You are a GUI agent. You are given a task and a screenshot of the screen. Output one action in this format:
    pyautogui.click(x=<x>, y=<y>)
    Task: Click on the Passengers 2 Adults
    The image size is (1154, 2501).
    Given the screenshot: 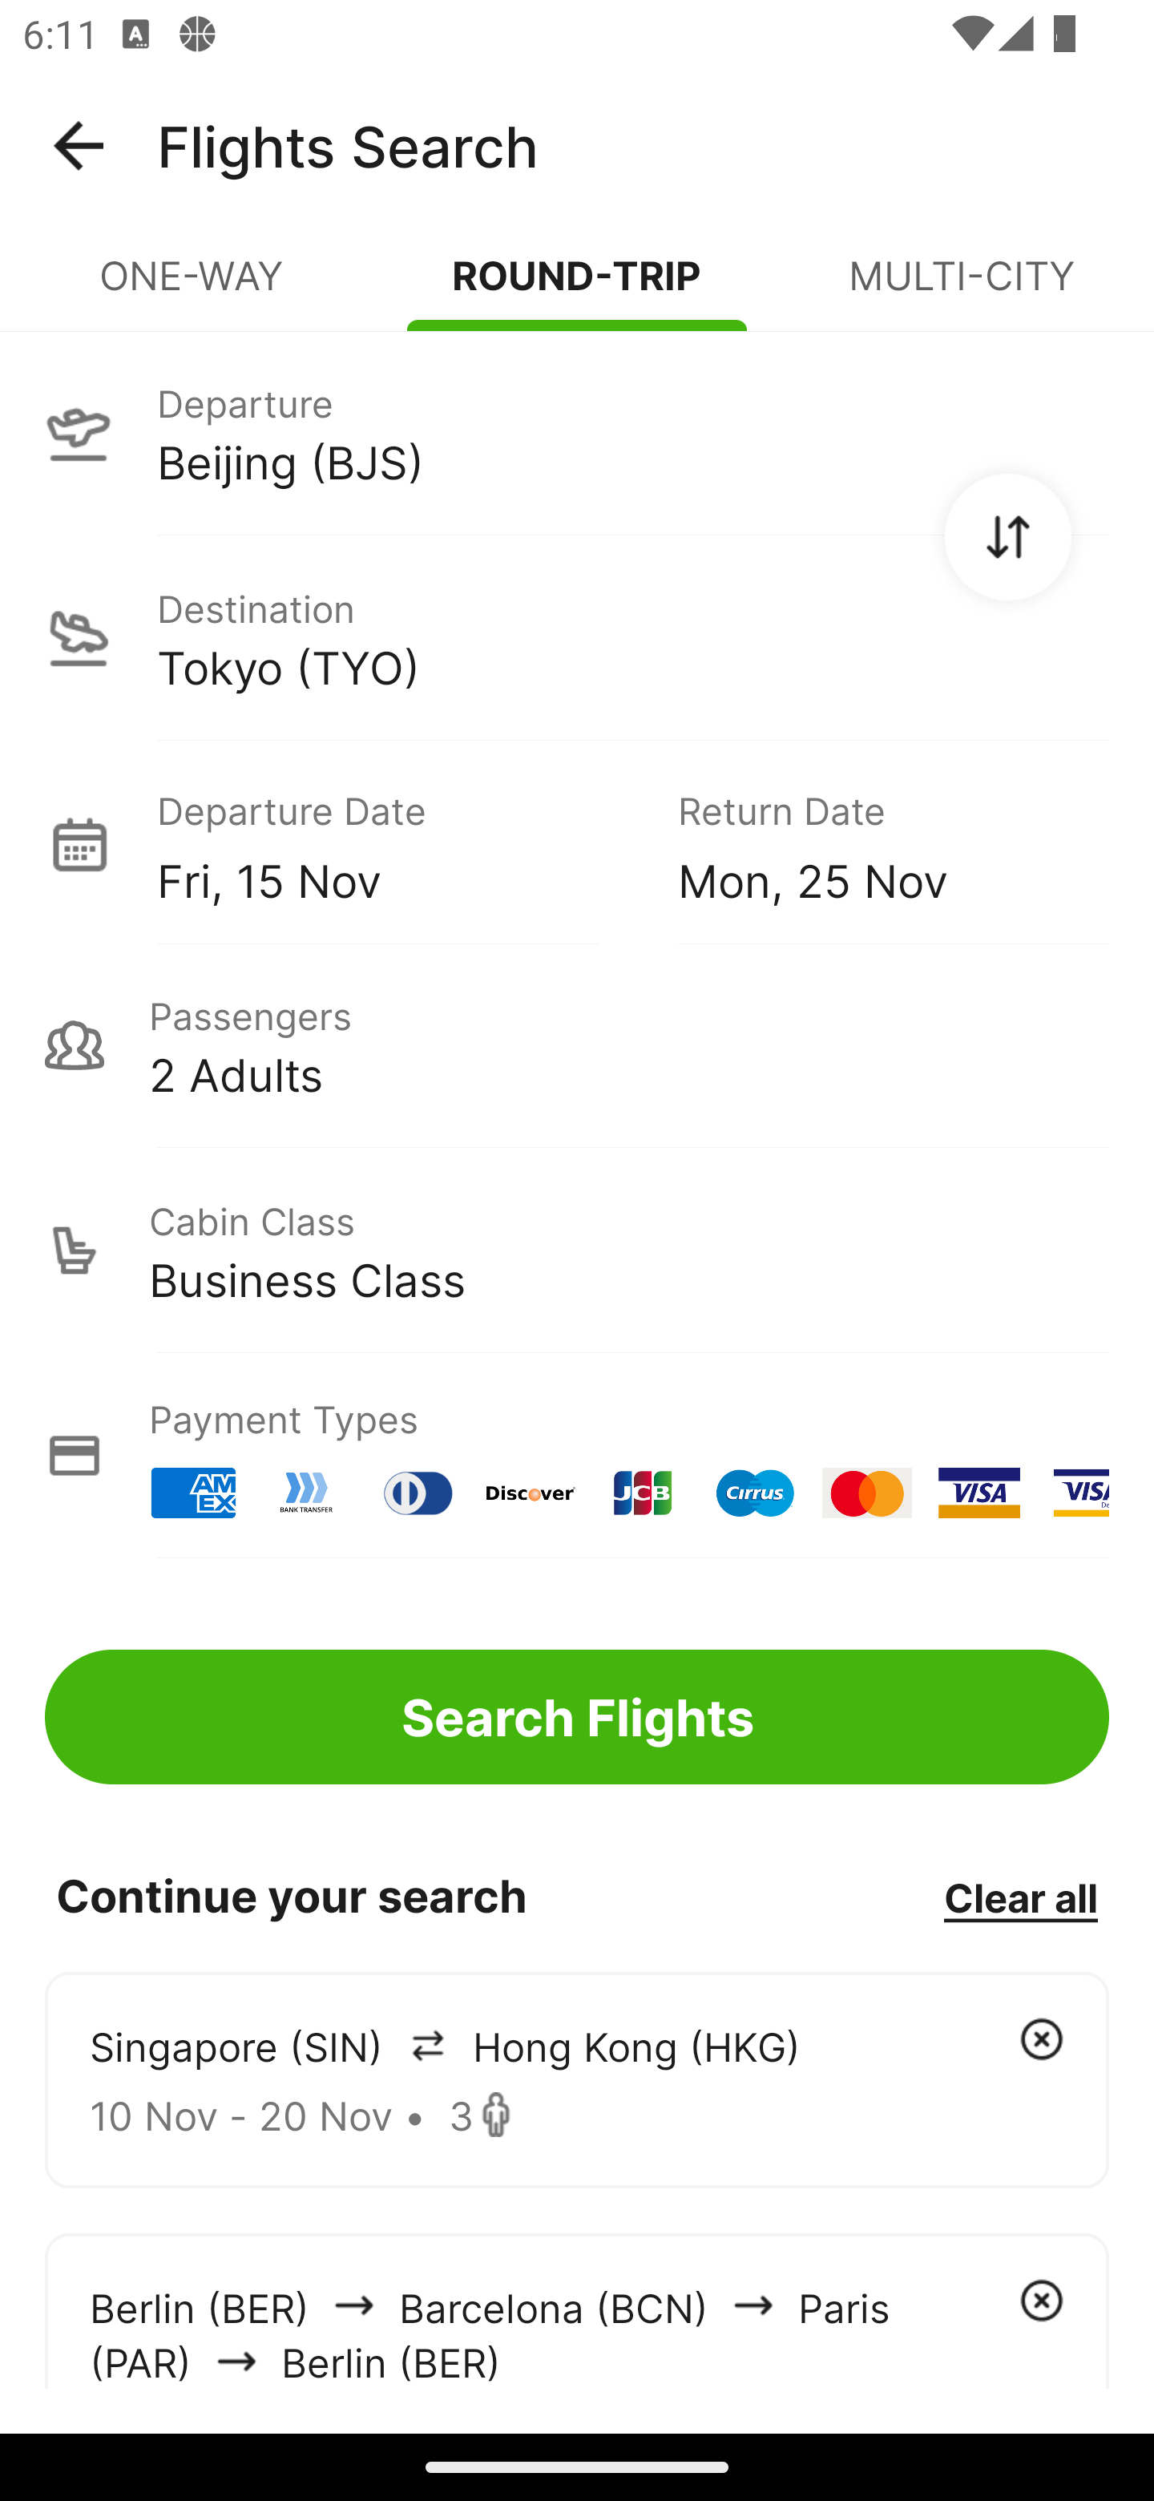 What is the action you would take?
    pyautogui.click(x=577, y=1045)
    